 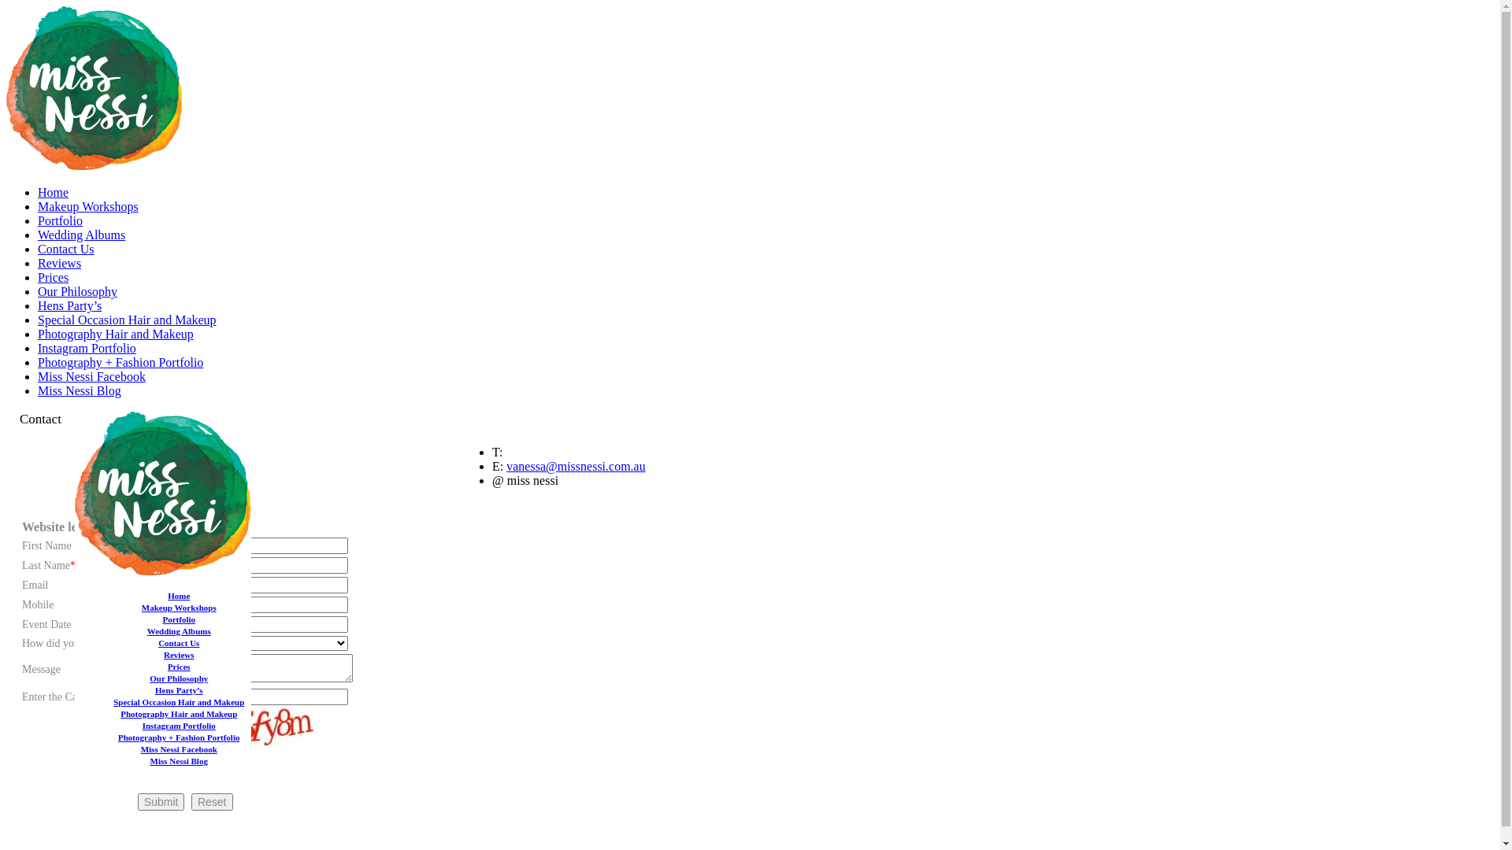 What do you see at coordinates (88, 206) in the screenshot?
I see `Makeup Workshops` at bounding box center [88, 206].